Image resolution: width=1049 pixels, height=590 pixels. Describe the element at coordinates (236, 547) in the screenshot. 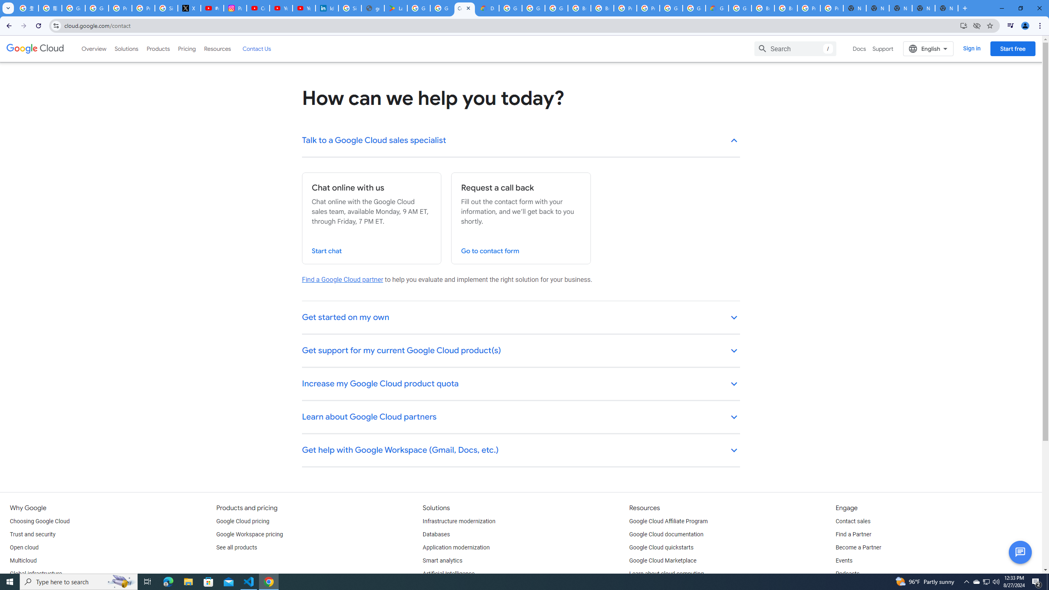

I see `See all products` at that location.